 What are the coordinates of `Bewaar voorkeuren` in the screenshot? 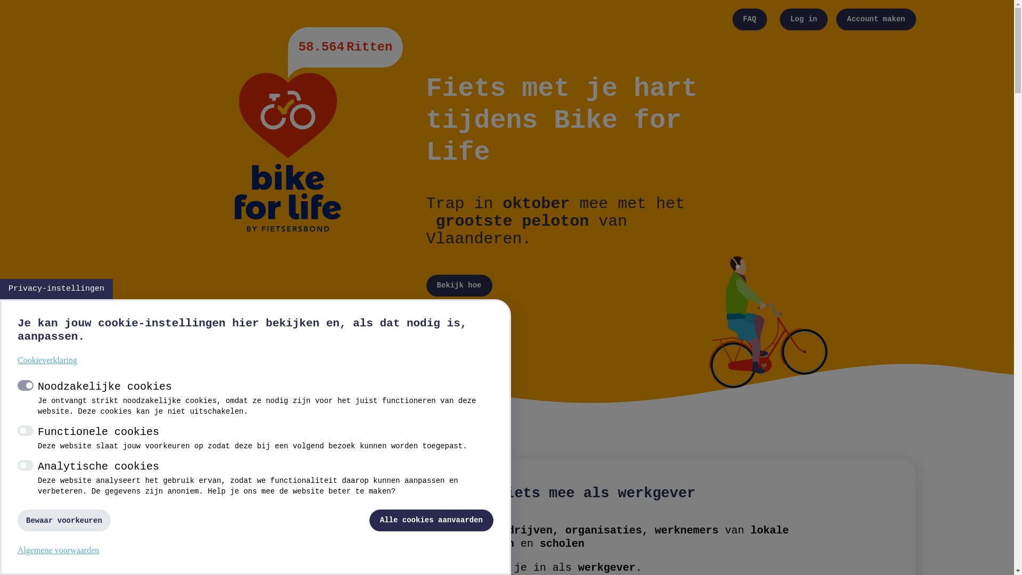 It's located at (64, 521).